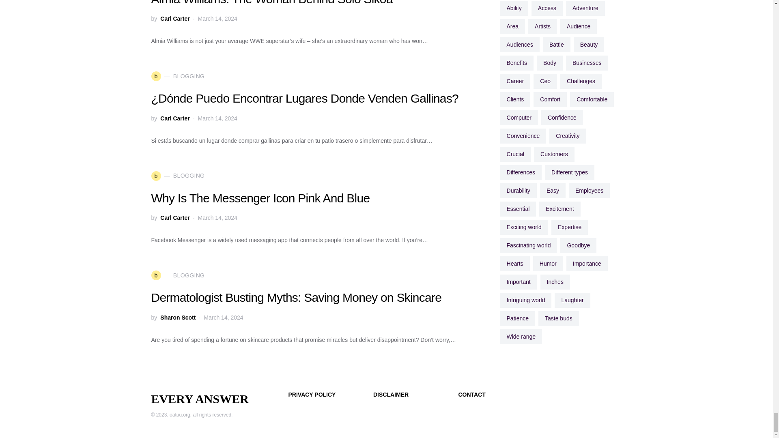 This screenshot has width=779, height=438. I want to click on View all posts by Carl Carter, so click(174, 217).